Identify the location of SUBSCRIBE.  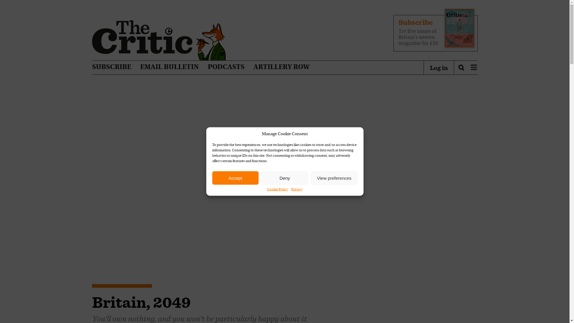
(112, 67).